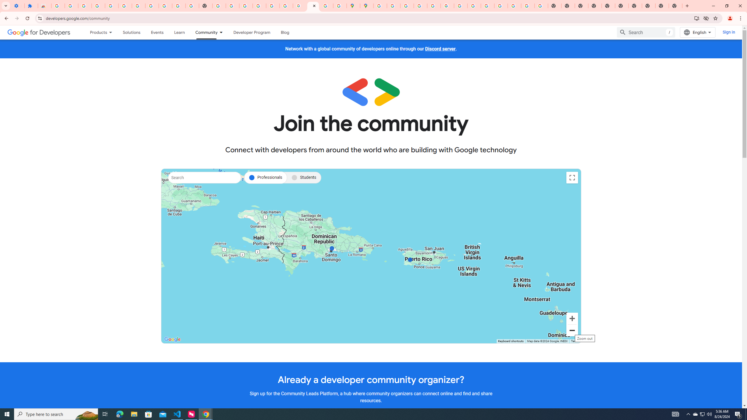 The image size is (747, 420). I want to click on Chrome, so click(741, 18).